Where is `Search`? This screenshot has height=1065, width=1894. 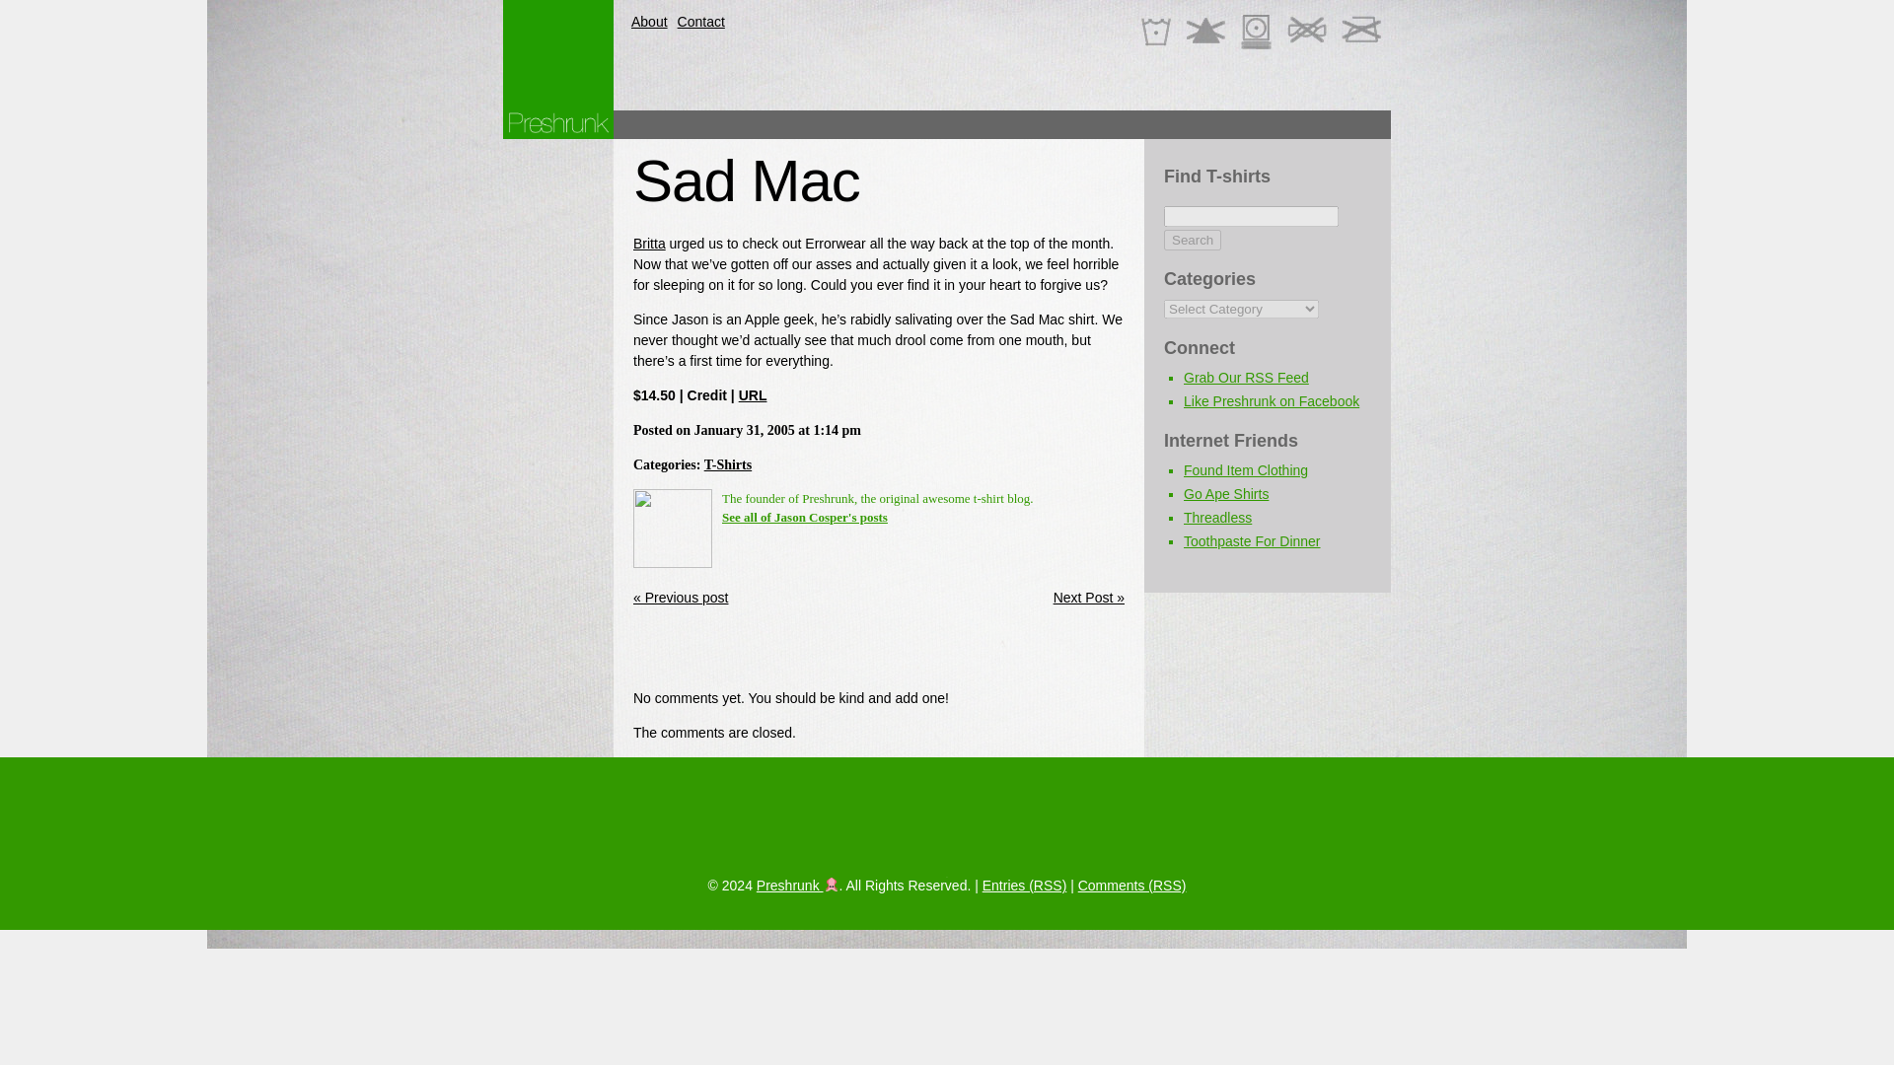
Search is located at coordinates (1193, 240).